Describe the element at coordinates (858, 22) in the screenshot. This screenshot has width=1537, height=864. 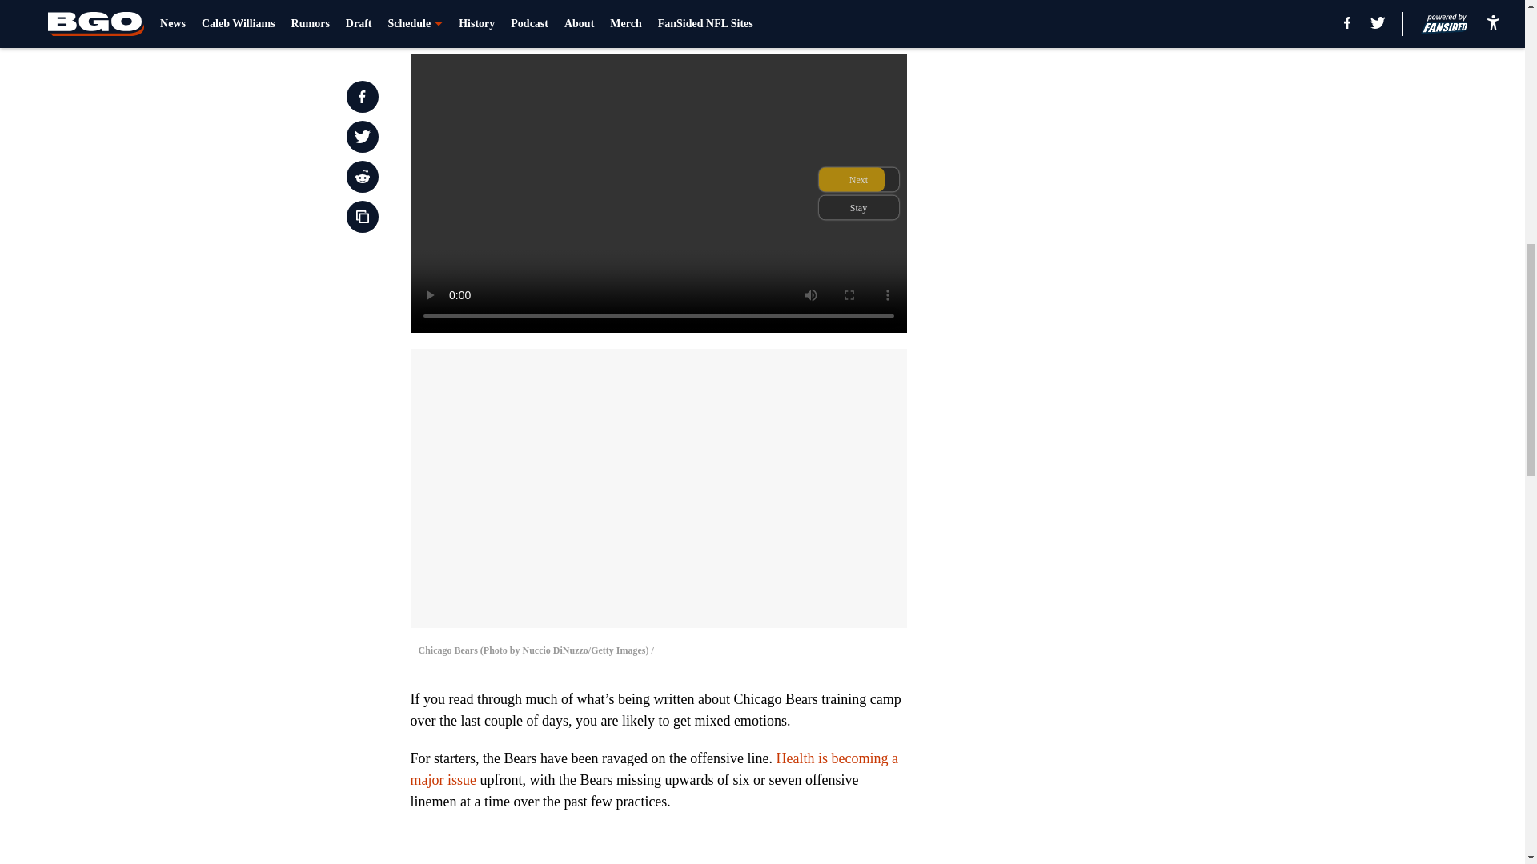
I see `Next` at that location.